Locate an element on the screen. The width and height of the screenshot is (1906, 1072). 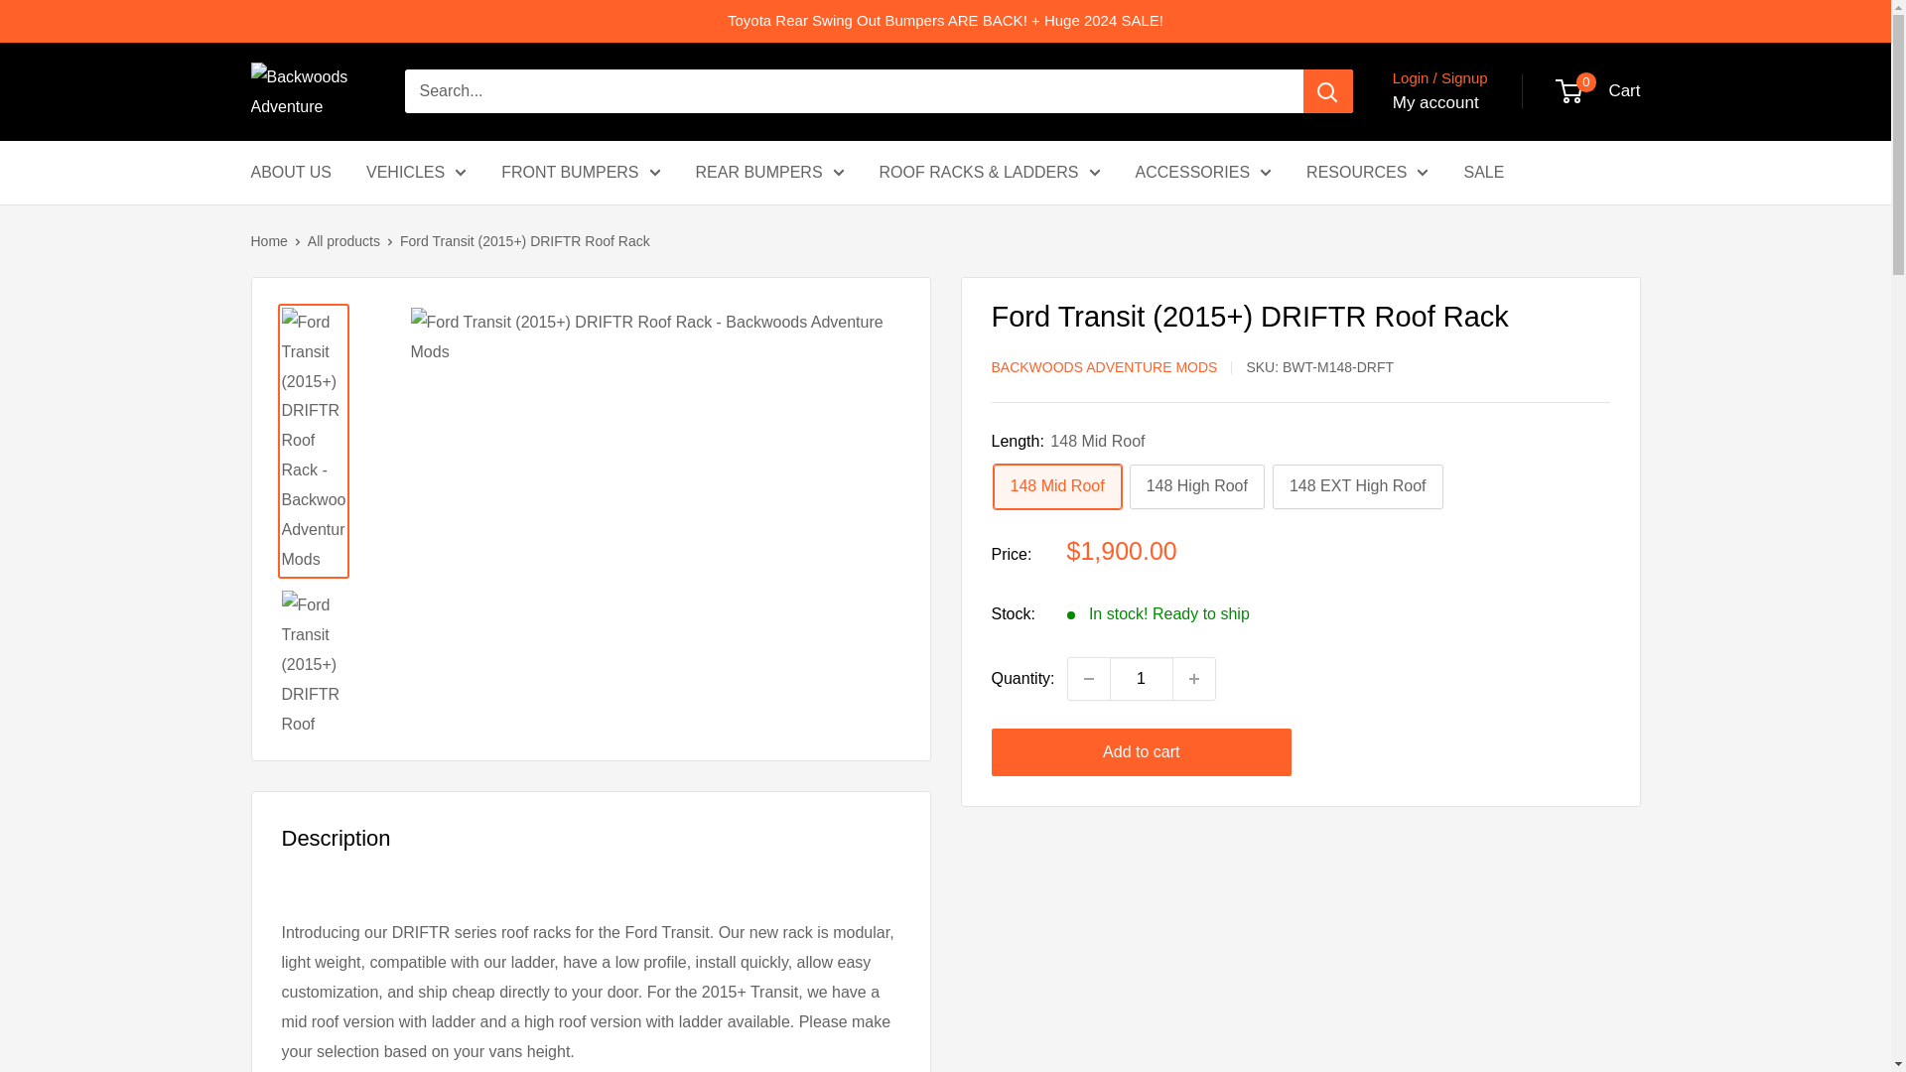
148 EXT High Roof is located at coordinates (1358, 486).